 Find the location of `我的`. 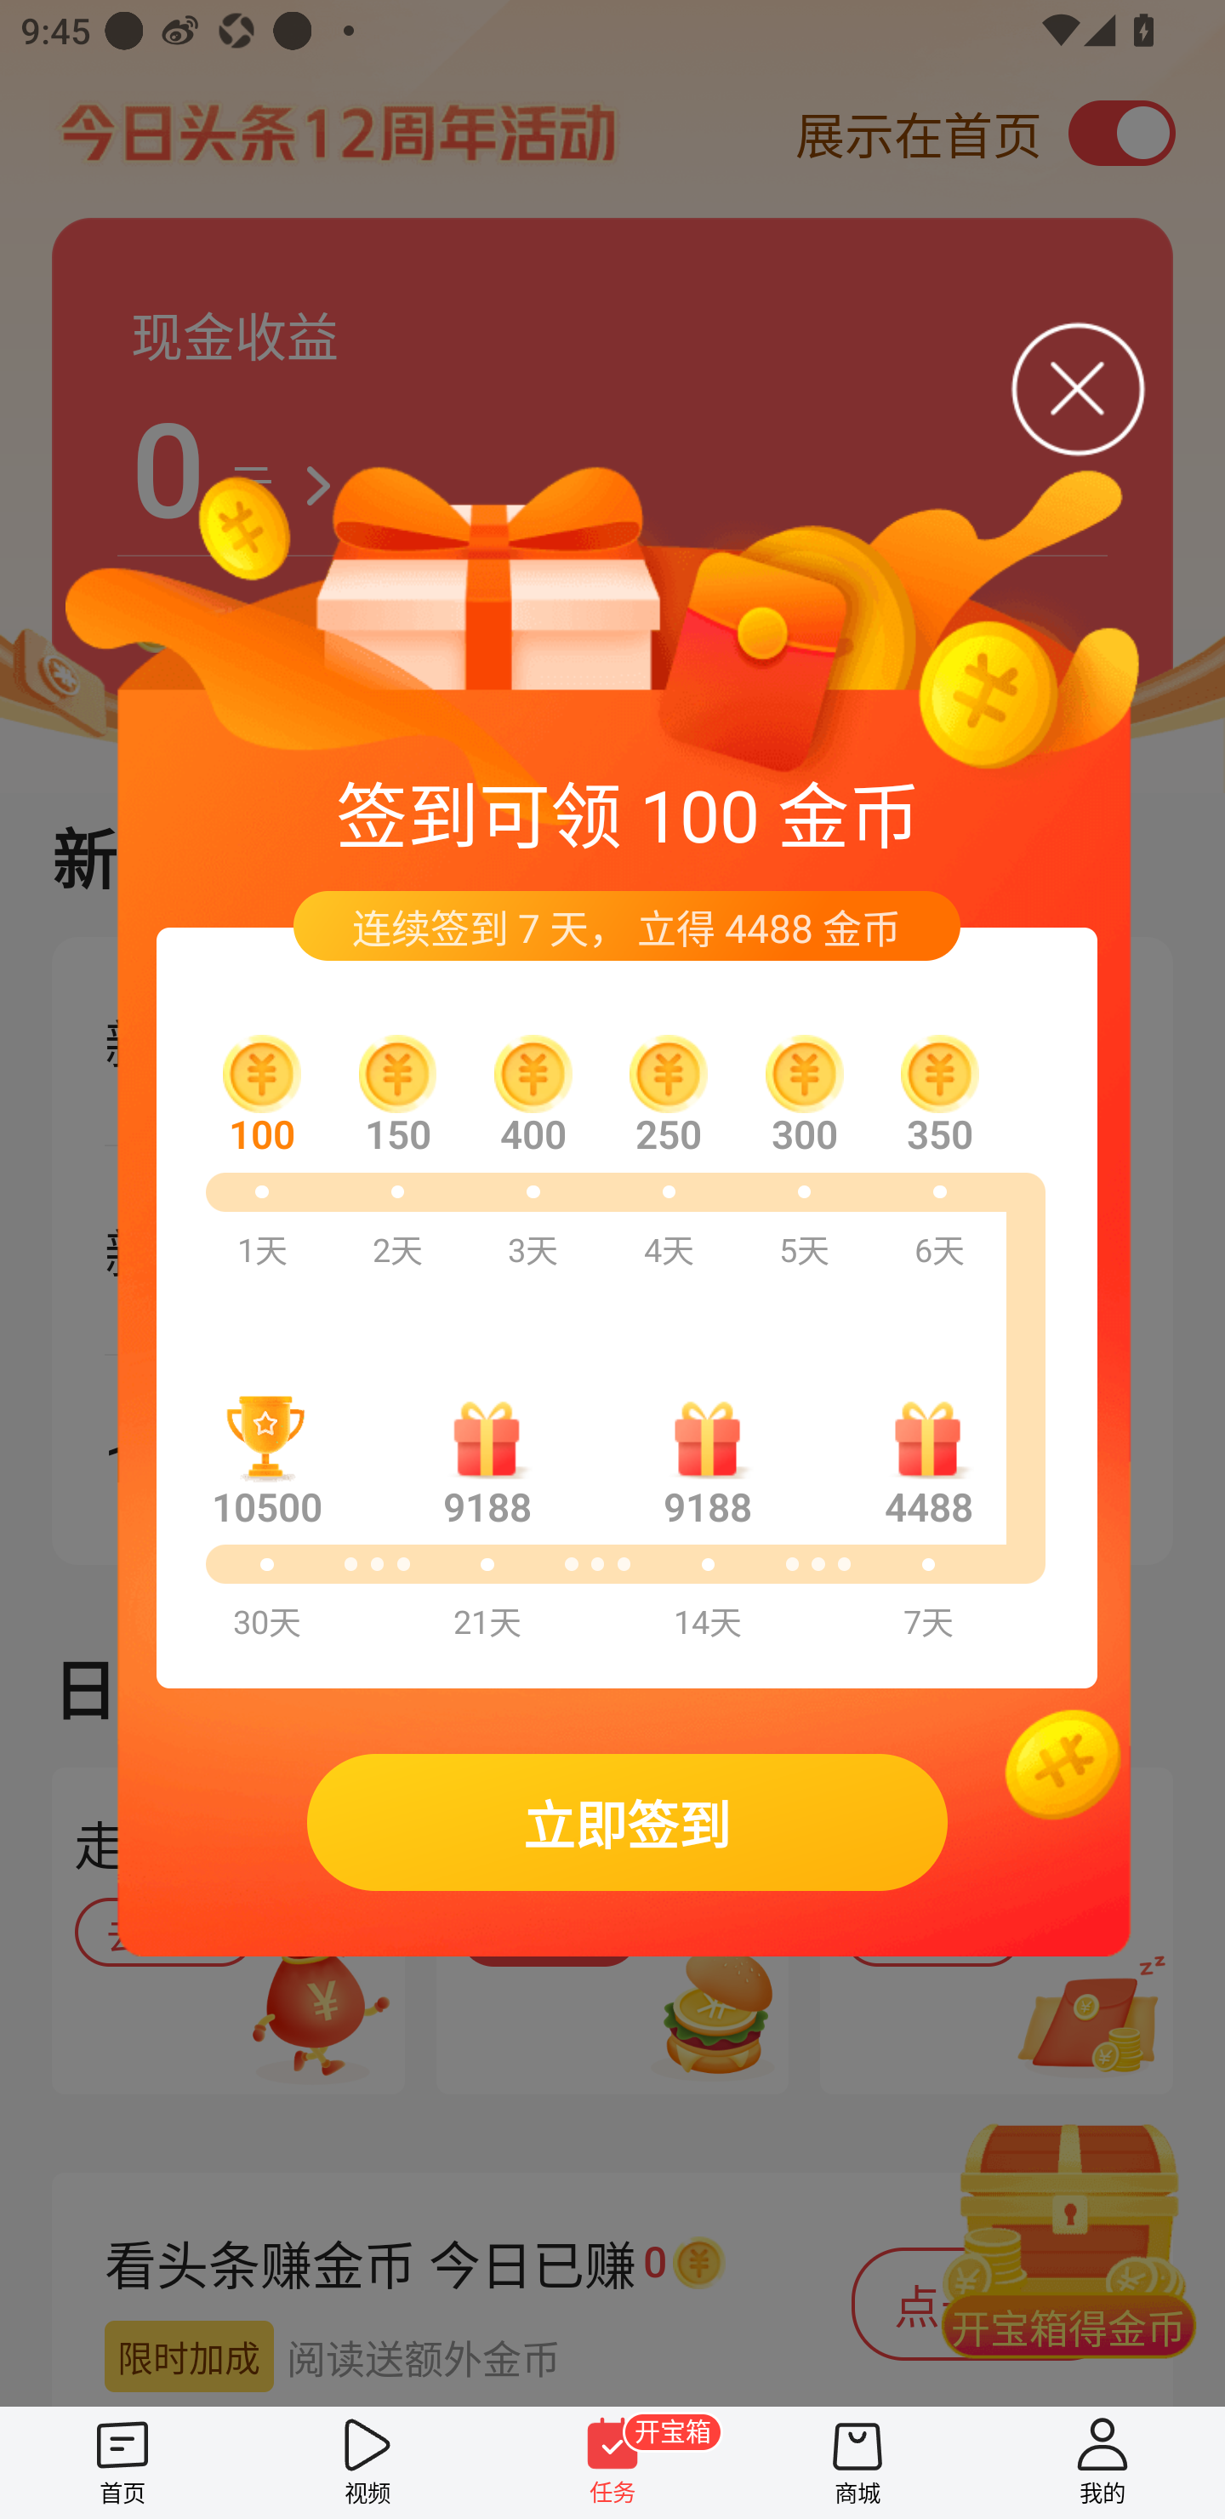

我的 is located at coordinates (1102, 2462).